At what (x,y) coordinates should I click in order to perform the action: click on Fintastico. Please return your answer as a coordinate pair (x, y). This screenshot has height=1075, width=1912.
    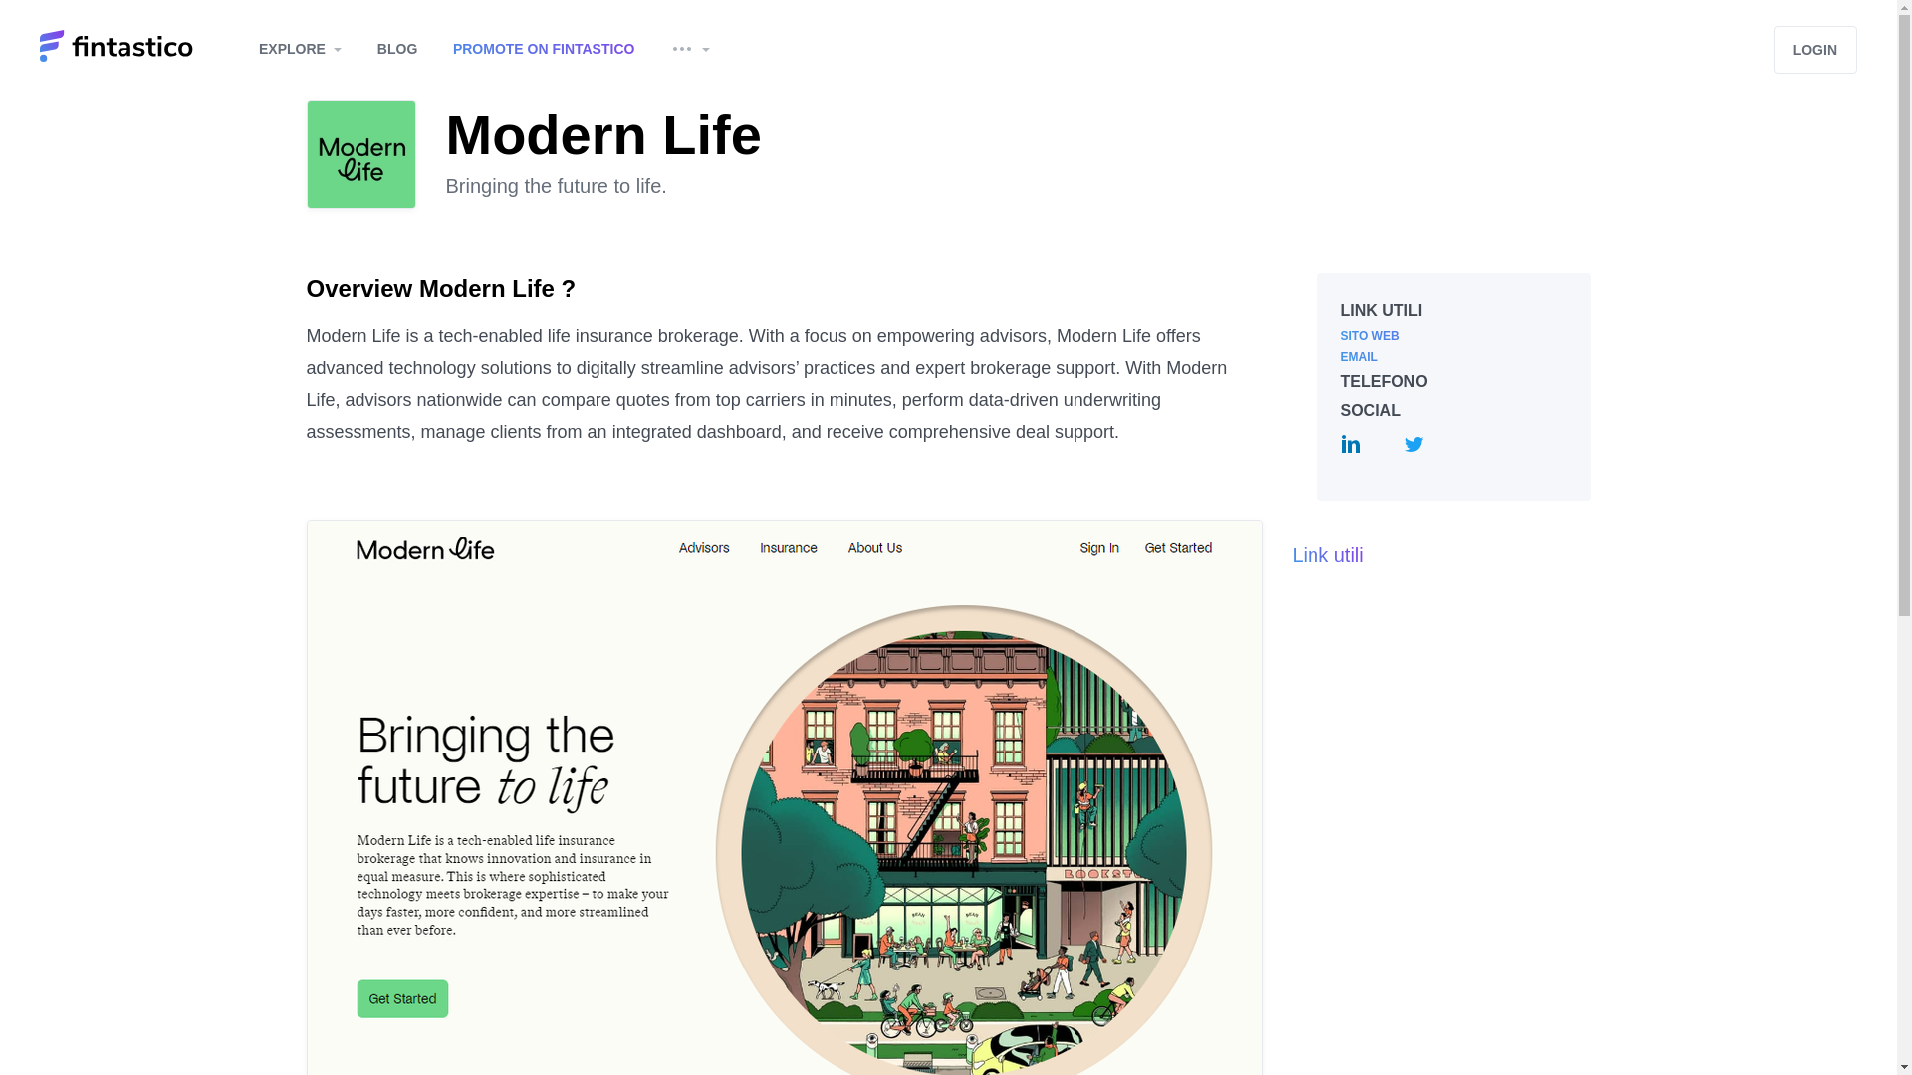
    Looking at the image, I should click on (141, 48).